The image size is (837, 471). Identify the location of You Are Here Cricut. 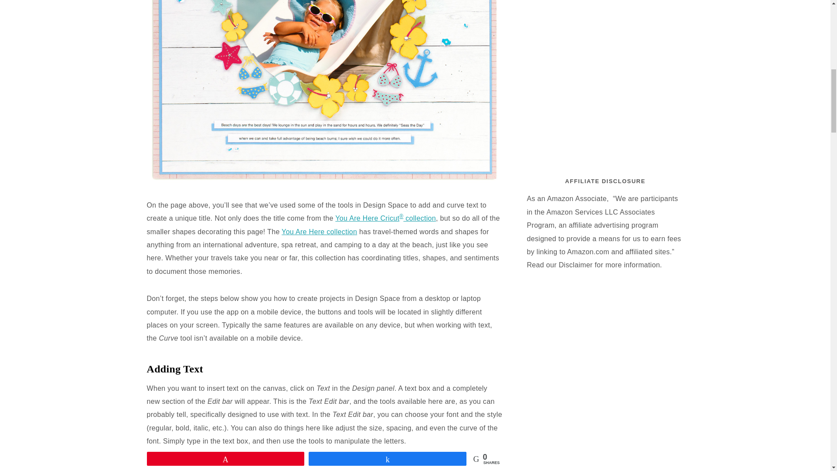
(367, 218).